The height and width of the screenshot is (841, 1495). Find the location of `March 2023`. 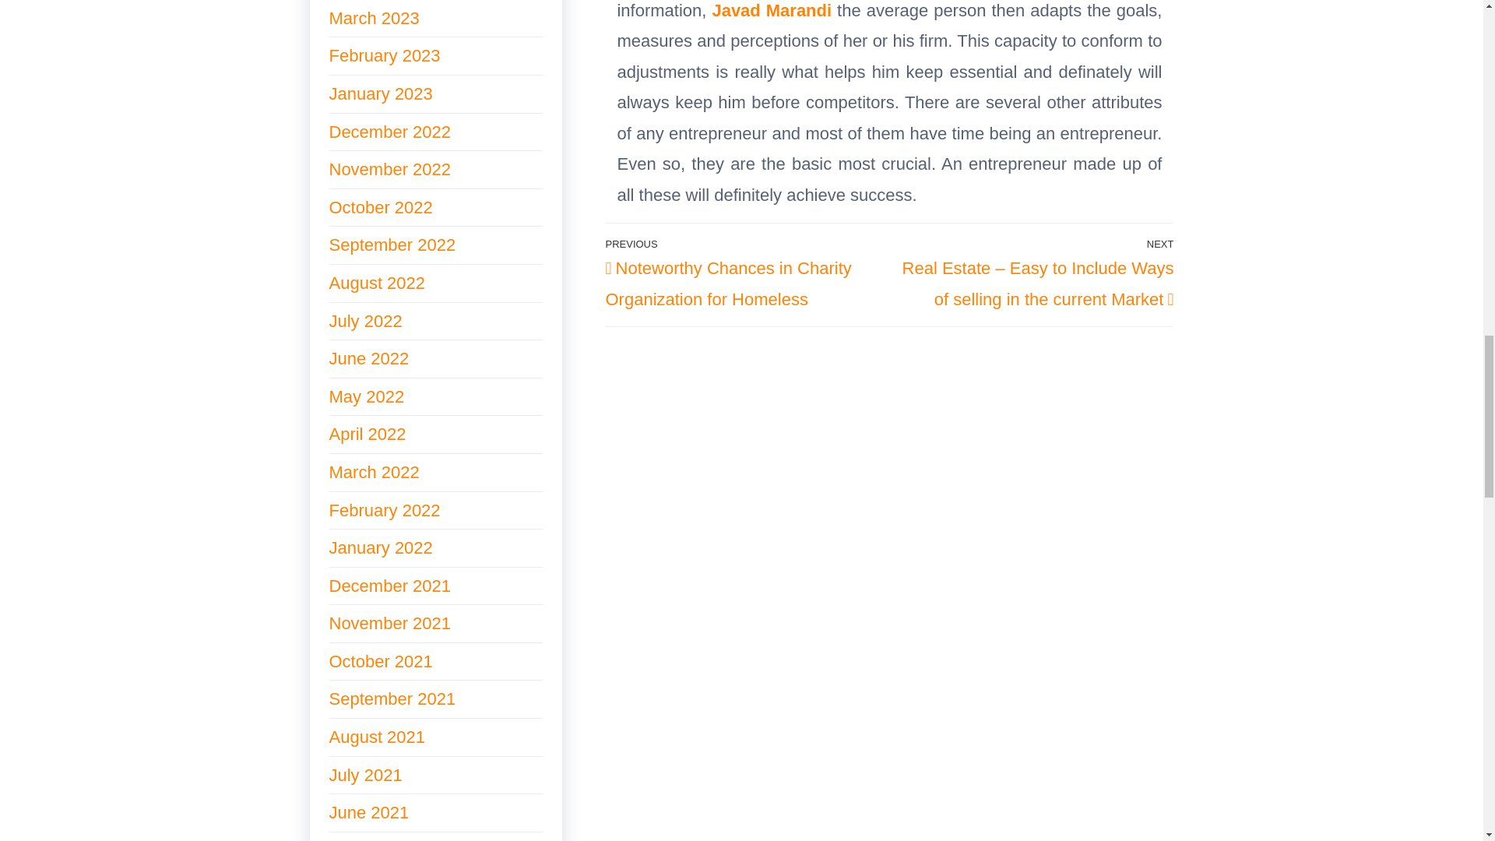

March 2023 is located at coordinates (374, 17).